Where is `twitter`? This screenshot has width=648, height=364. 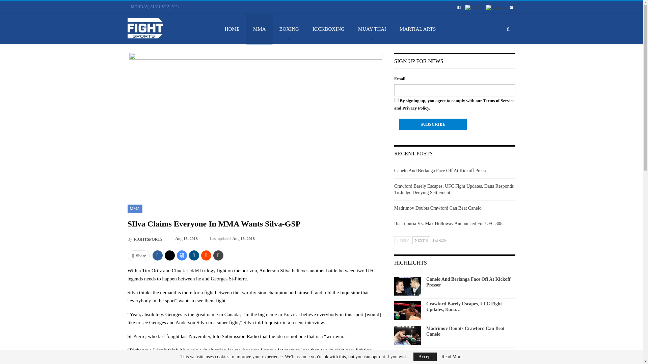 twitter is located at coordinates (474, 7).